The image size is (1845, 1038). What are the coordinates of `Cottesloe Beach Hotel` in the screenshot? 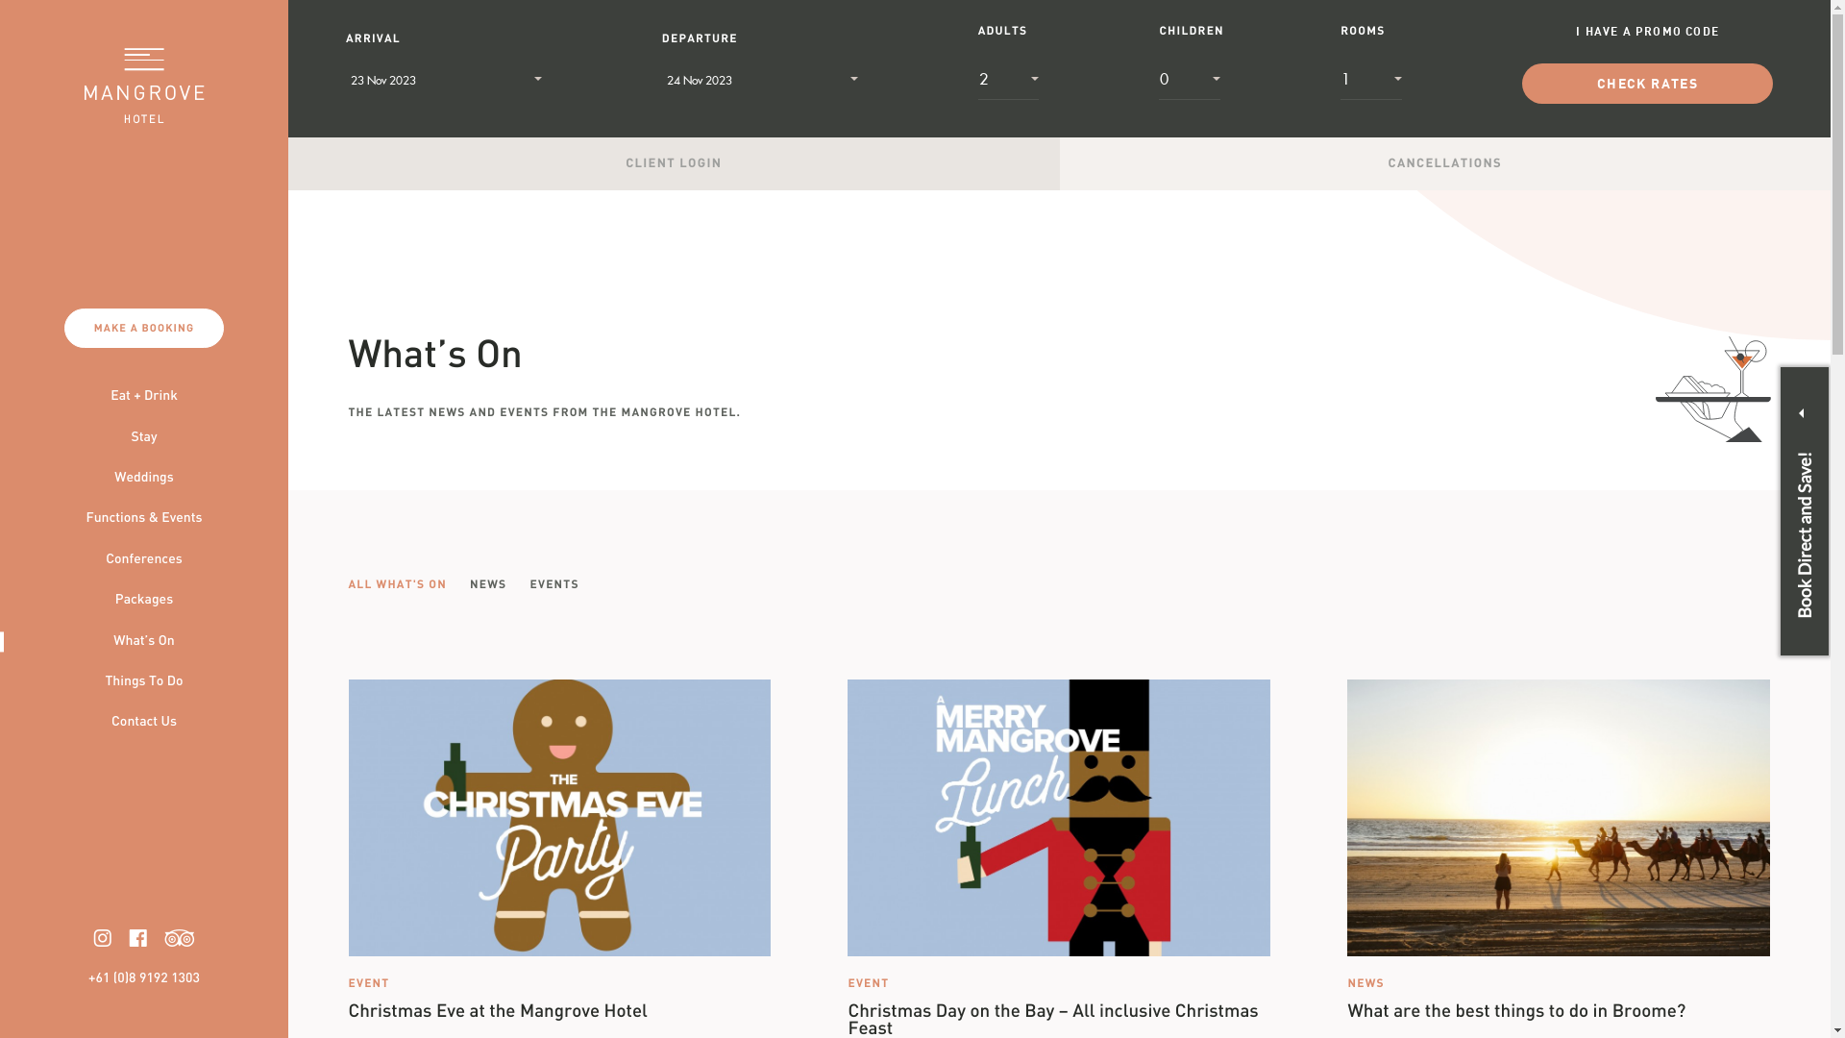 It's located at (678, 846).